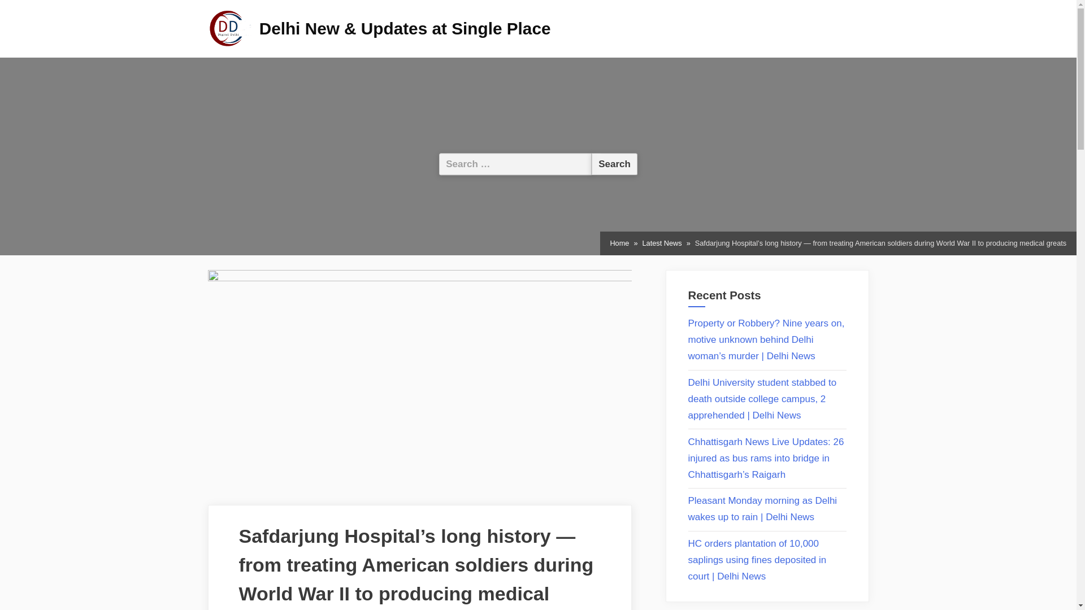  Describe the element at coordinates (661, 243) in the screenshot. I see `Latest News` at that location.